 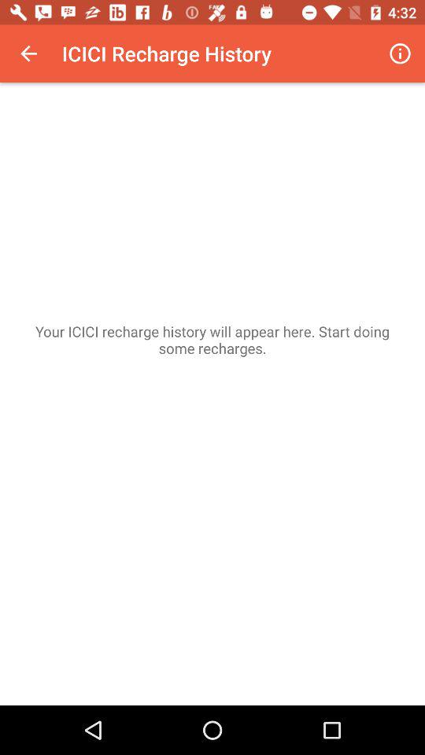 What do you see at coordinates (28, 53) in the screenshot?
I see `turn on the app to the left of the icici recharge history icon` at bounding box center [28, 53].